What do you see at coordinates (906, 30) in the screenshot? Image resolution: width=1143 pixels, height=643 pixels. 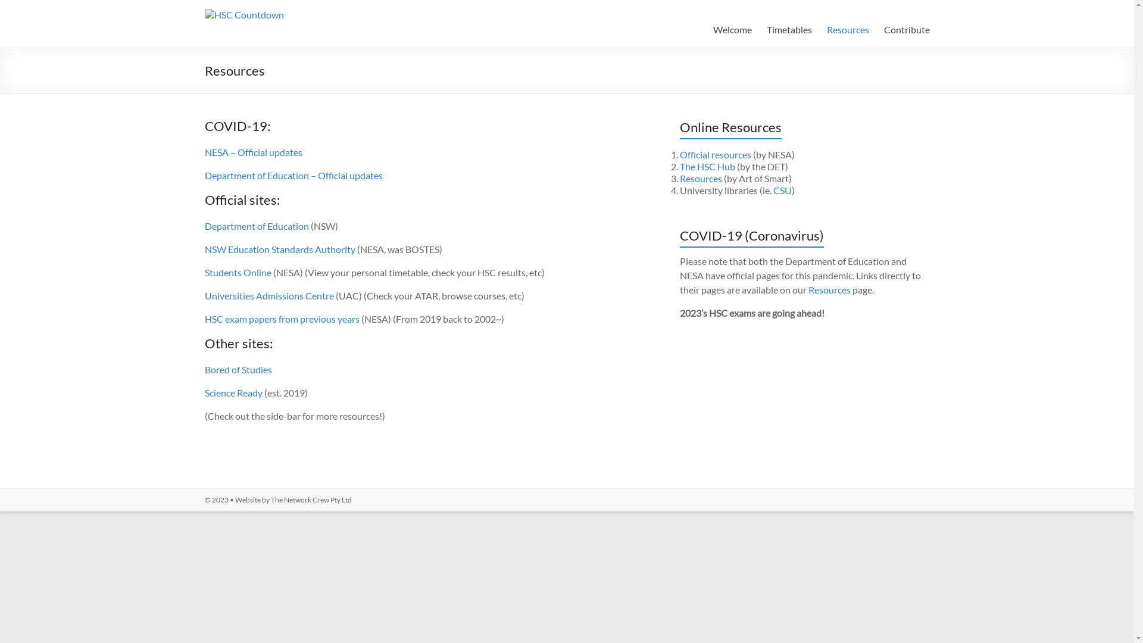 I see `Contribute` at bounding box center [906, 30].